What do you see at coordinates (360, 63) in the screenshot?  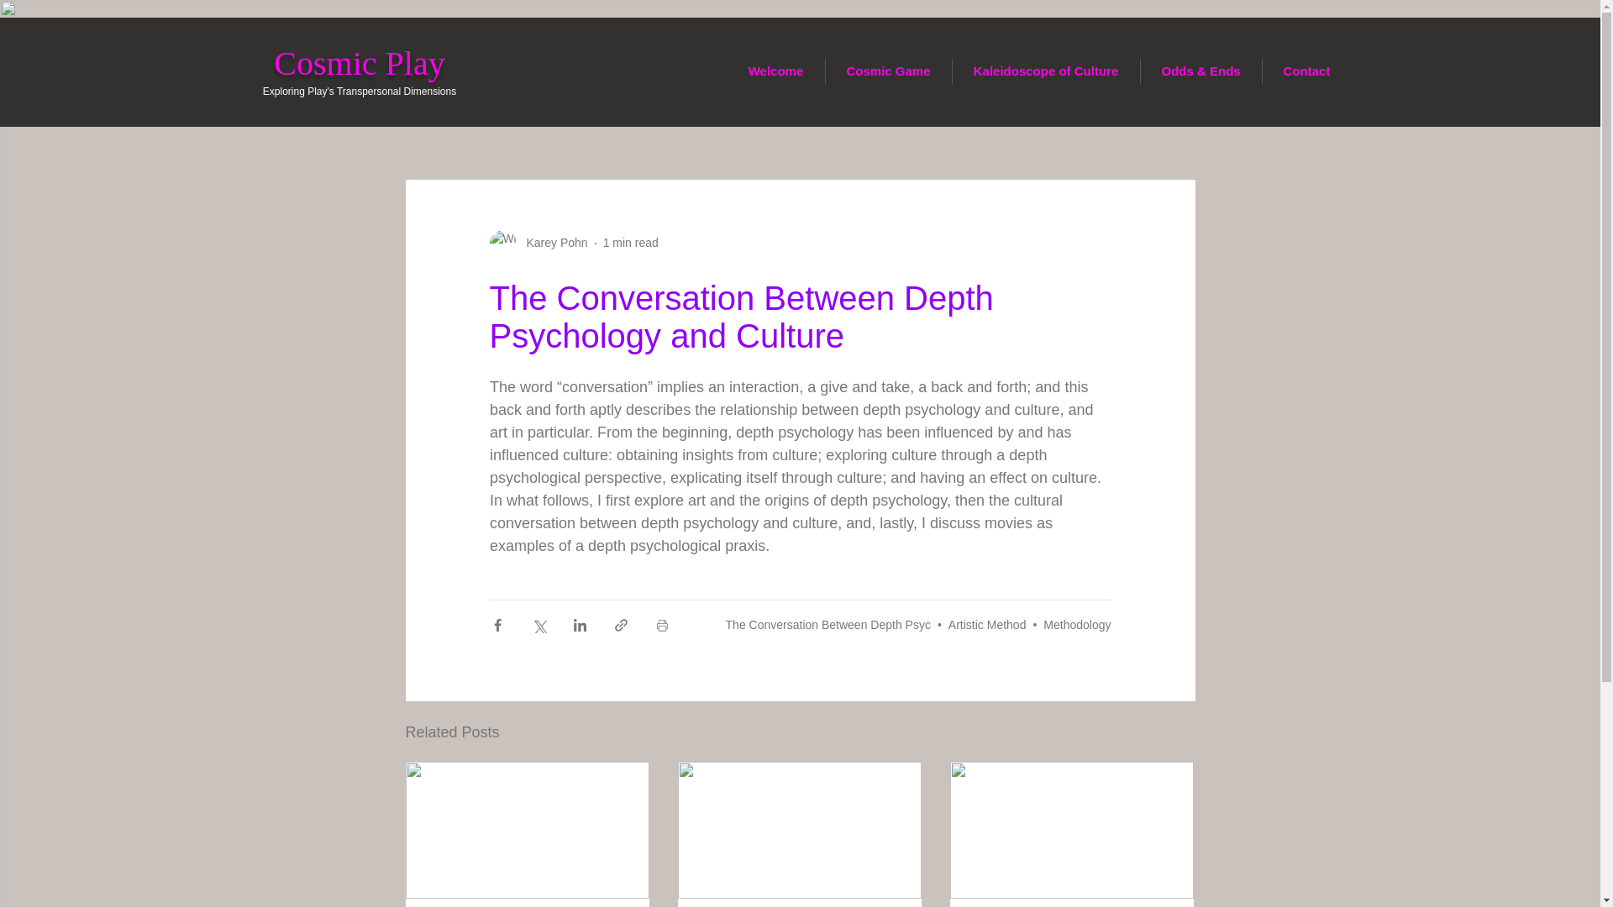 I see `Cosmic Play` at bounding box center [360, 63].